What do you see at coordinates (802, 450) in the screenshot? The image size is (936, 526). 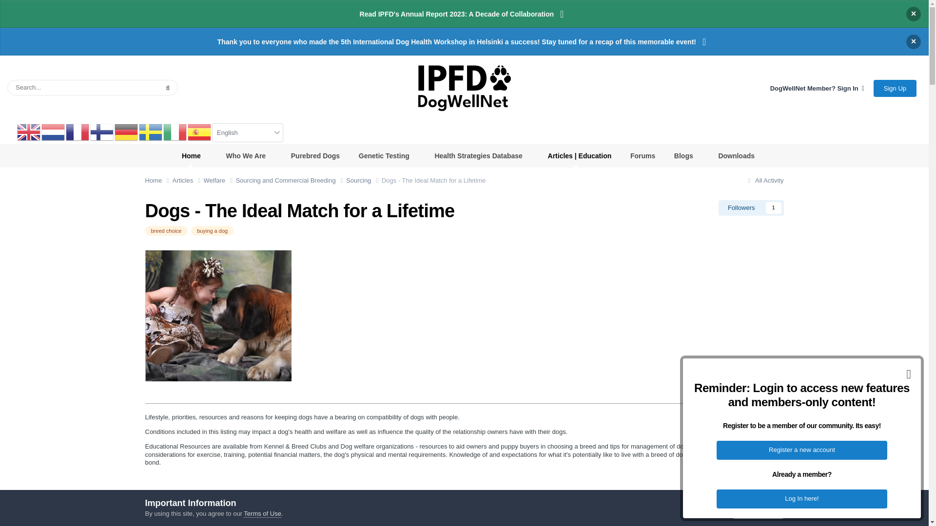 I see `Register a new account` at bounding box center [802, 450].